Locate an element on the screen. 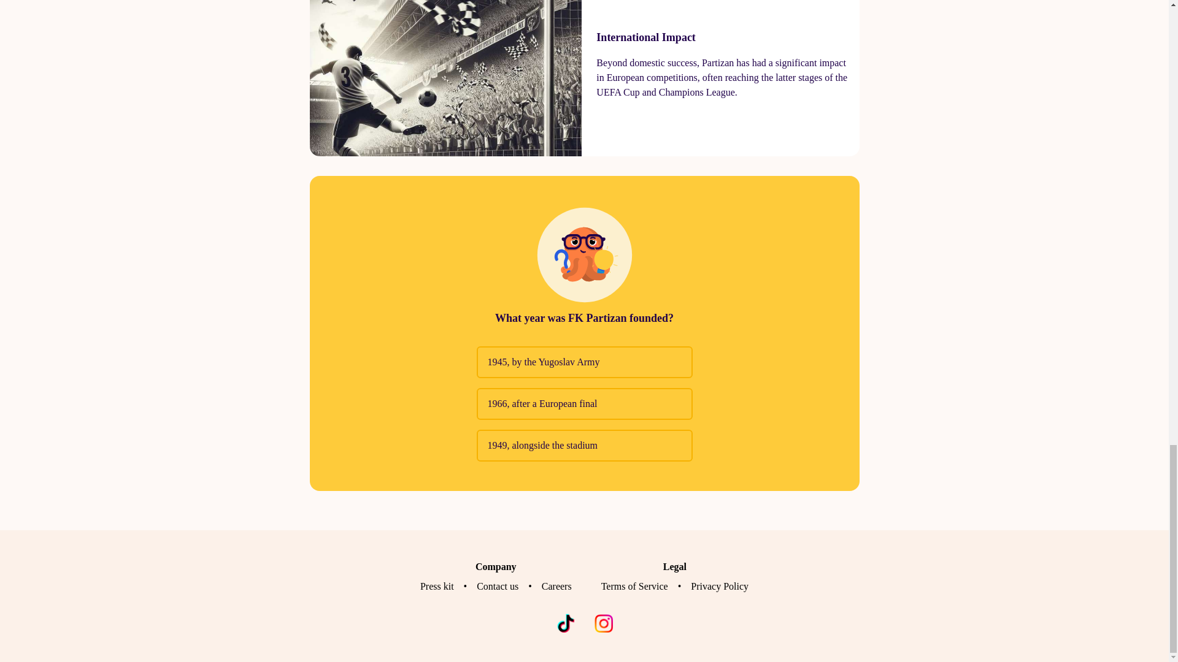  Contact us is located at coordinates (497, 586).